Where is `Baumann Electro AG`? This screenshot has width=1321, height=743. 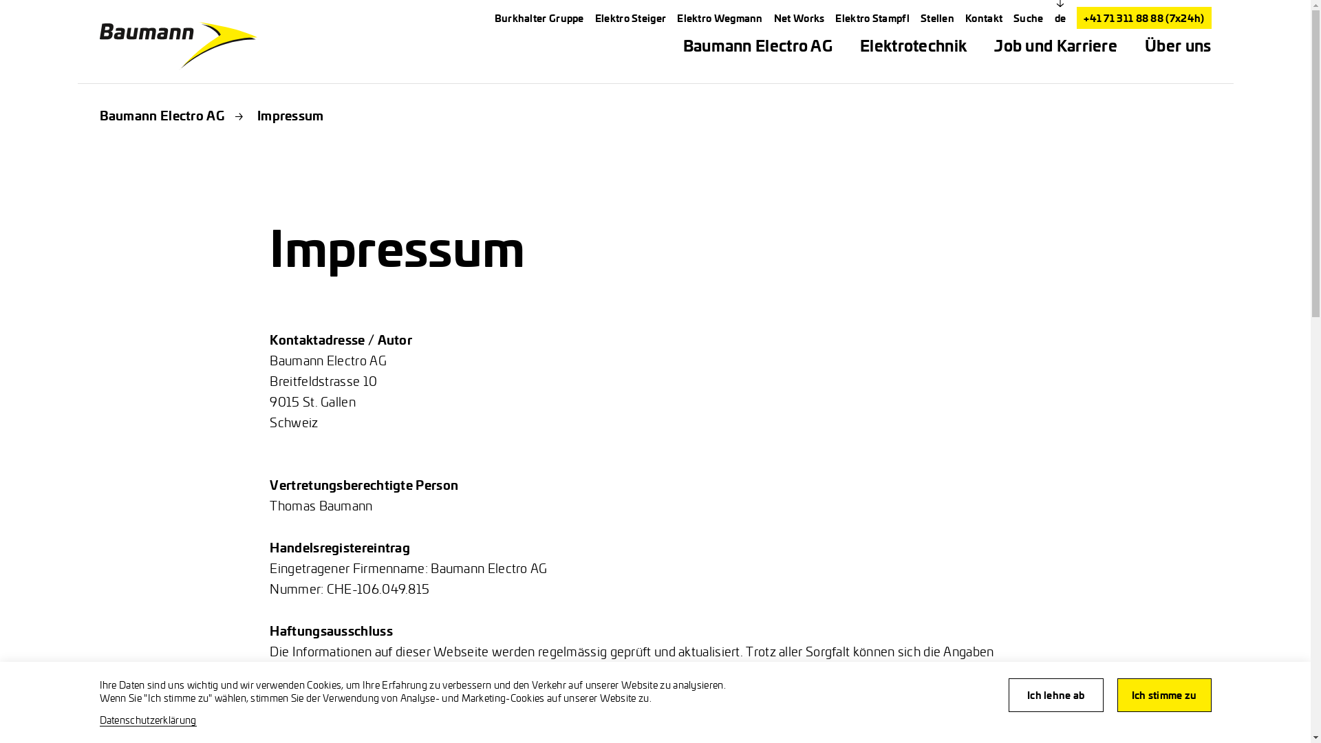
Baumann Electro AG is located at coordinates (161, 116).